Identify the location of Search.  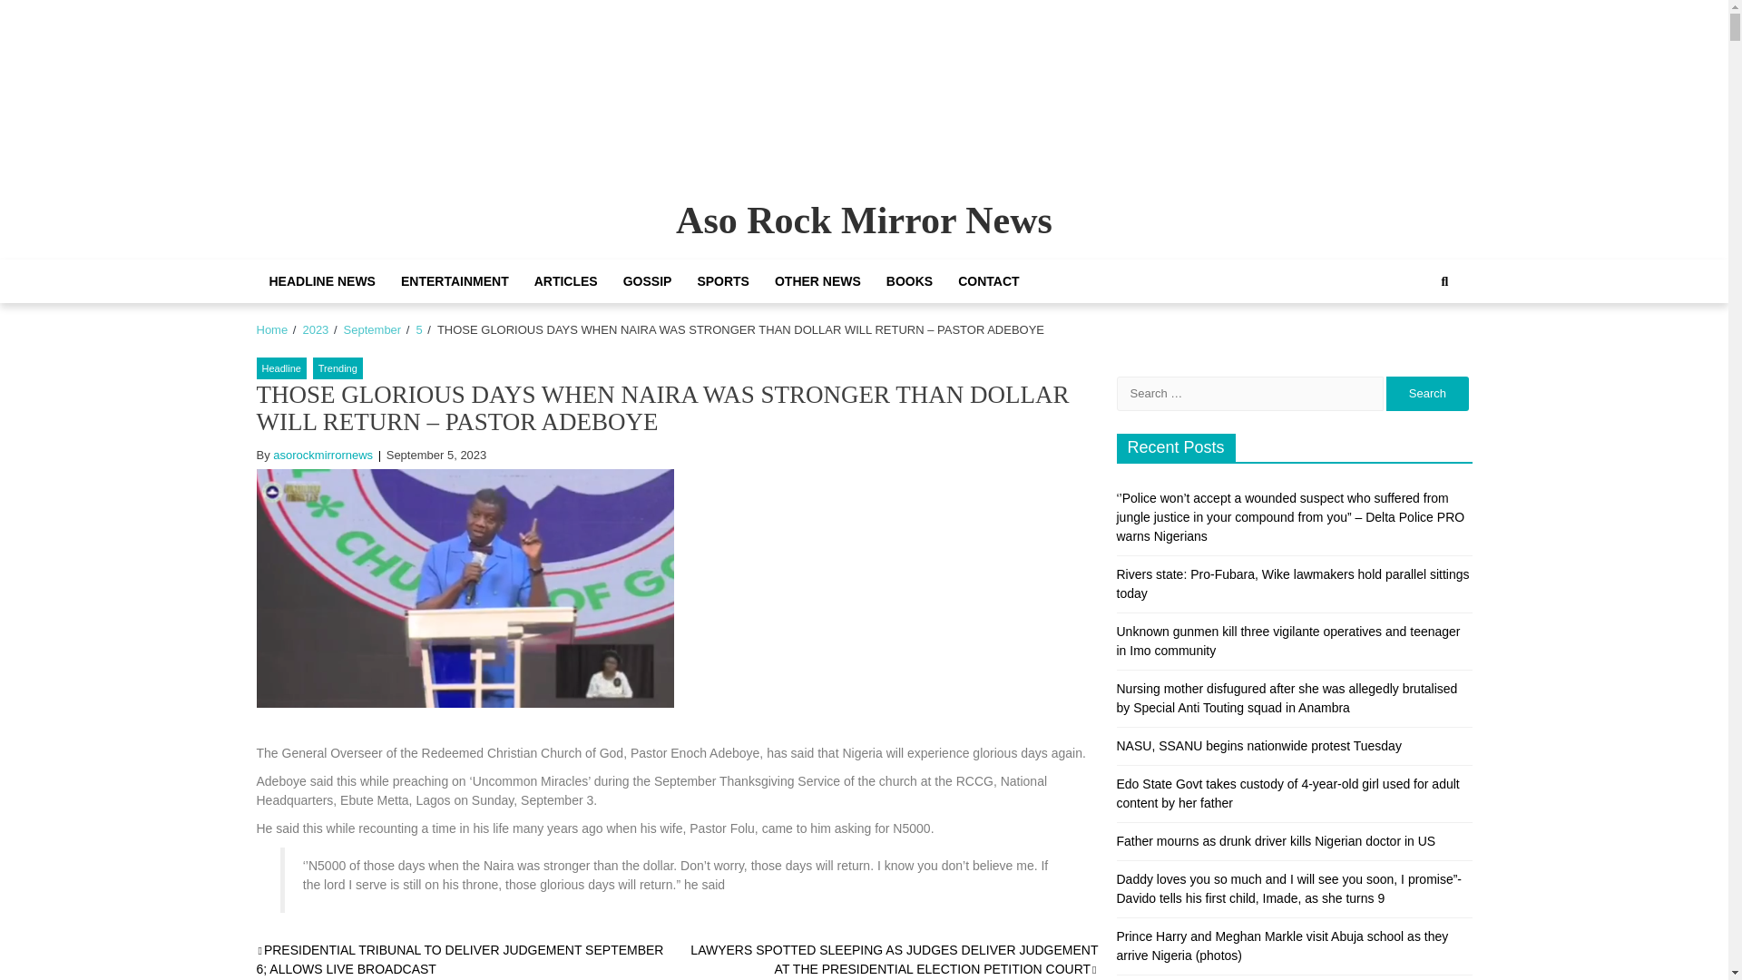
(1425, 343).